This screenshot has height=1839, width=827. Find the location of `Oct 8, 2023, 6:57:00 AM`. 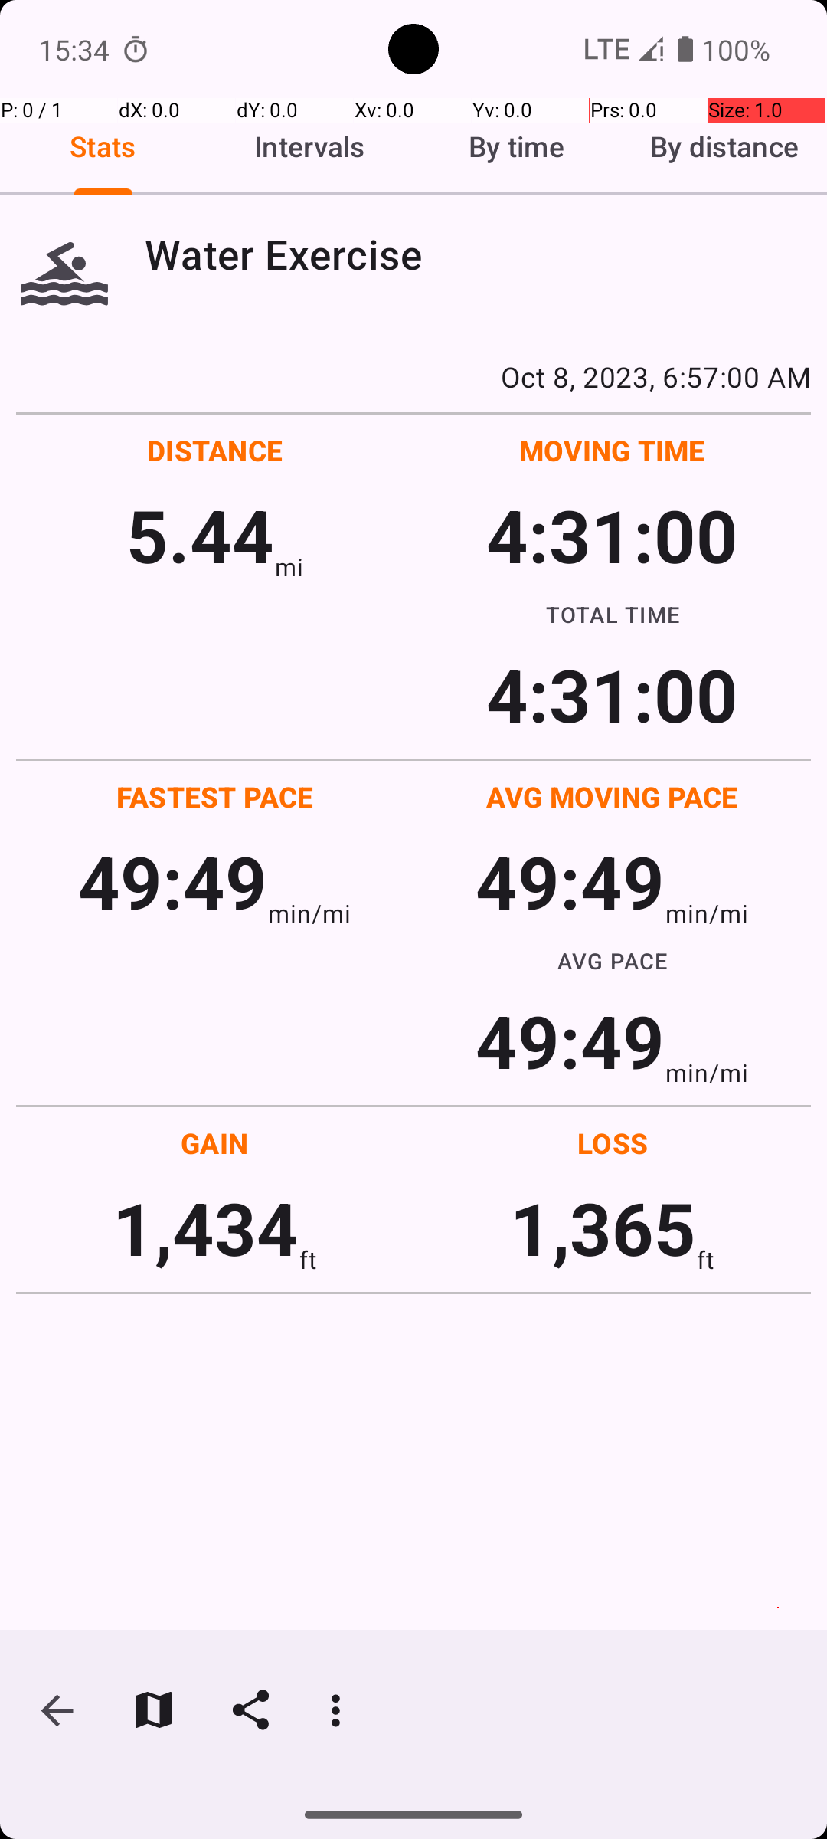

Oct 8, 2023, 6:57:00 AM is located at coordinates (413, 376).